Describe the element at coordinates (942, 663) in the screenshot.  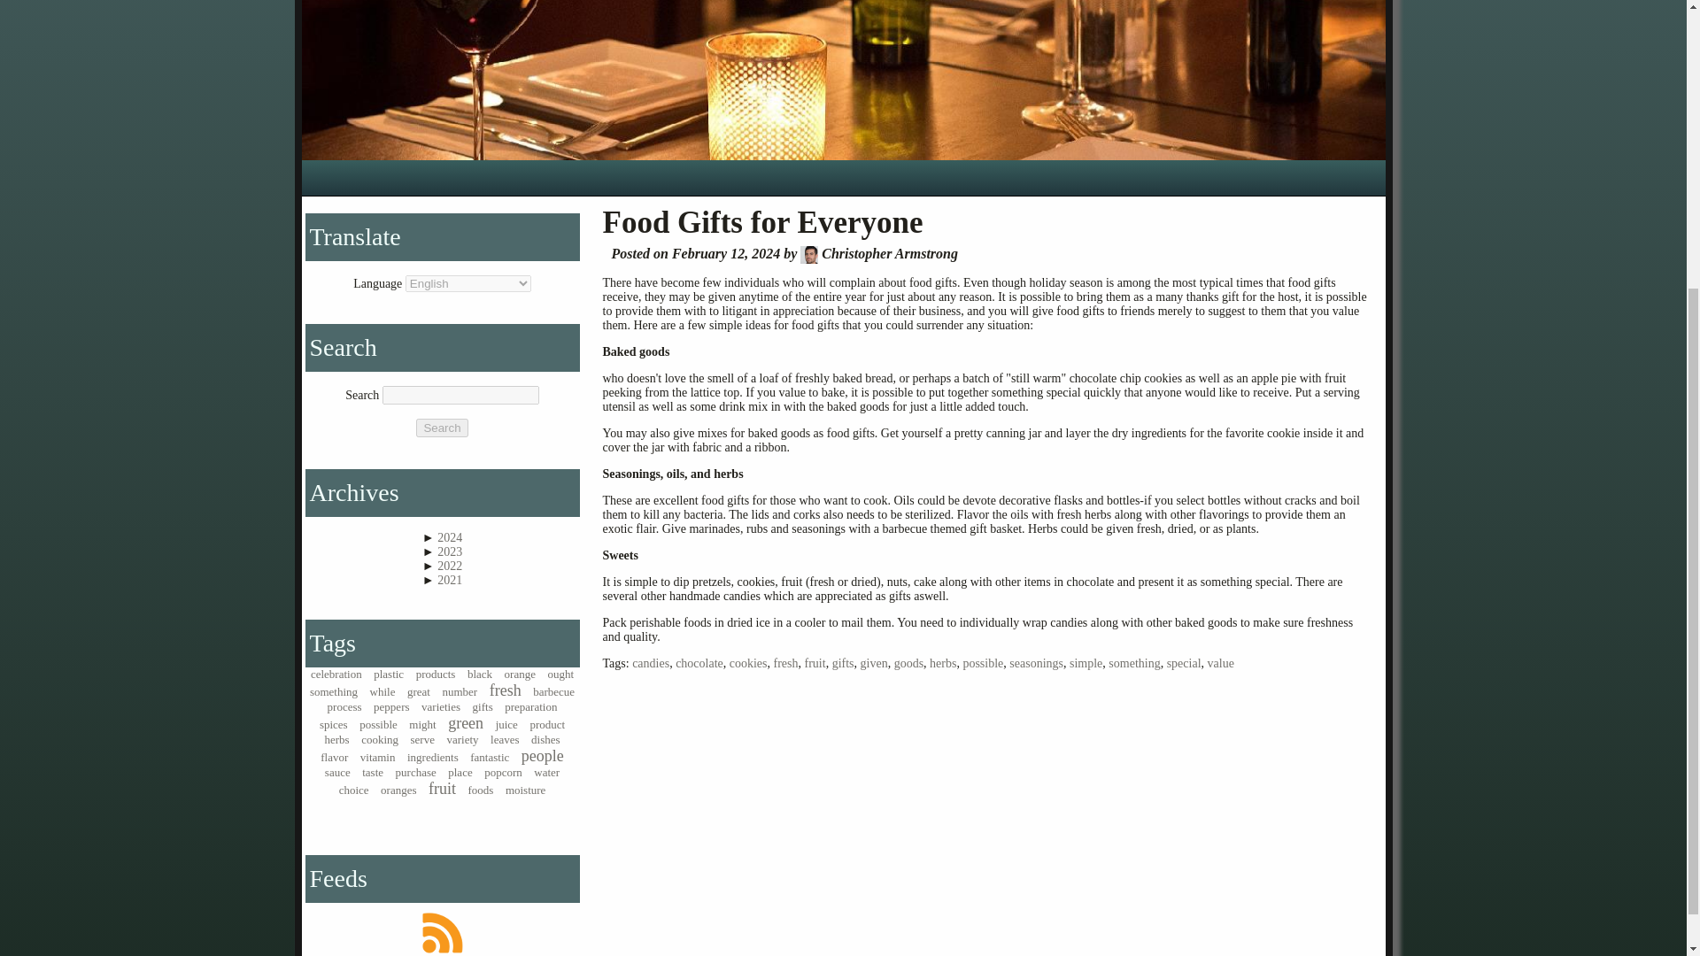
I see `herbs` at that location.